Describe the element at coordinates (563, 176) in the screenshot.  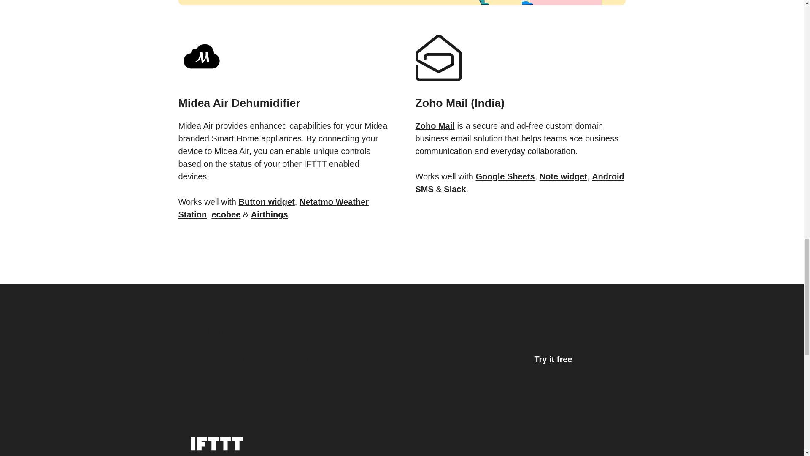
I see `Note widget` at that location.